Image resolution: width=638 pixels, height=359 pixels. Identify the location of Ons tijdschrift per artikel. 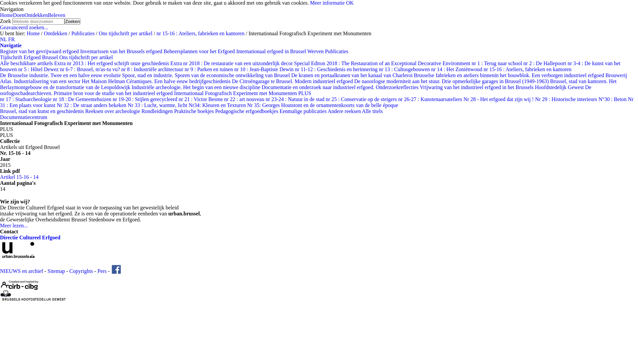
(86, 57).